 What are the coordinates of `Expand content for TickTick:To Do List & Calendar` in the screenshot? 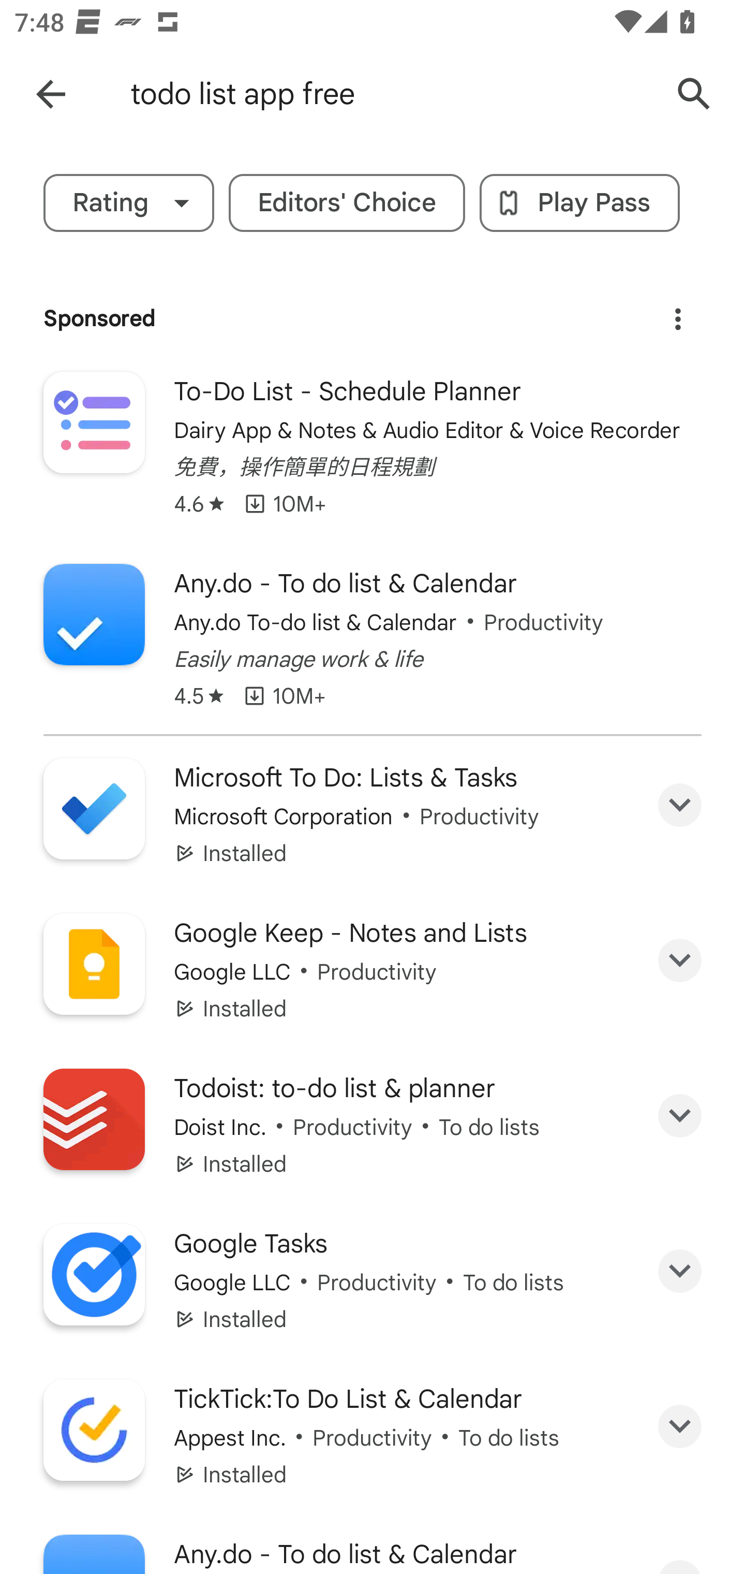 It's located at (680, 1427).